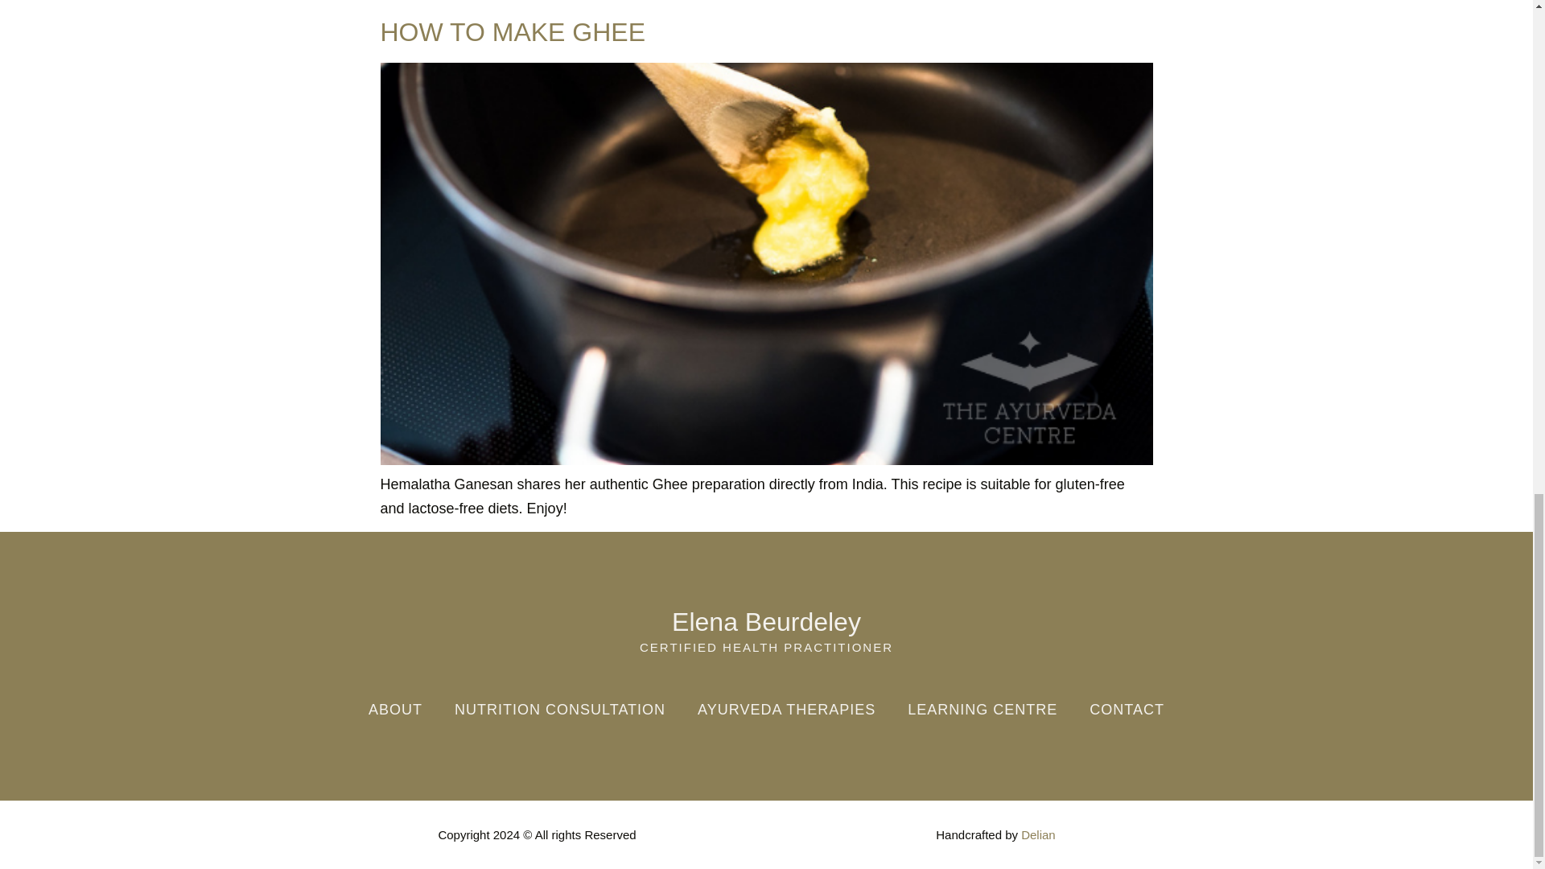  What do you see at coordinates (513, 32) in the screenshot?
I see `HOW TO MAKE GHEE` at bounding box center [513, 32].